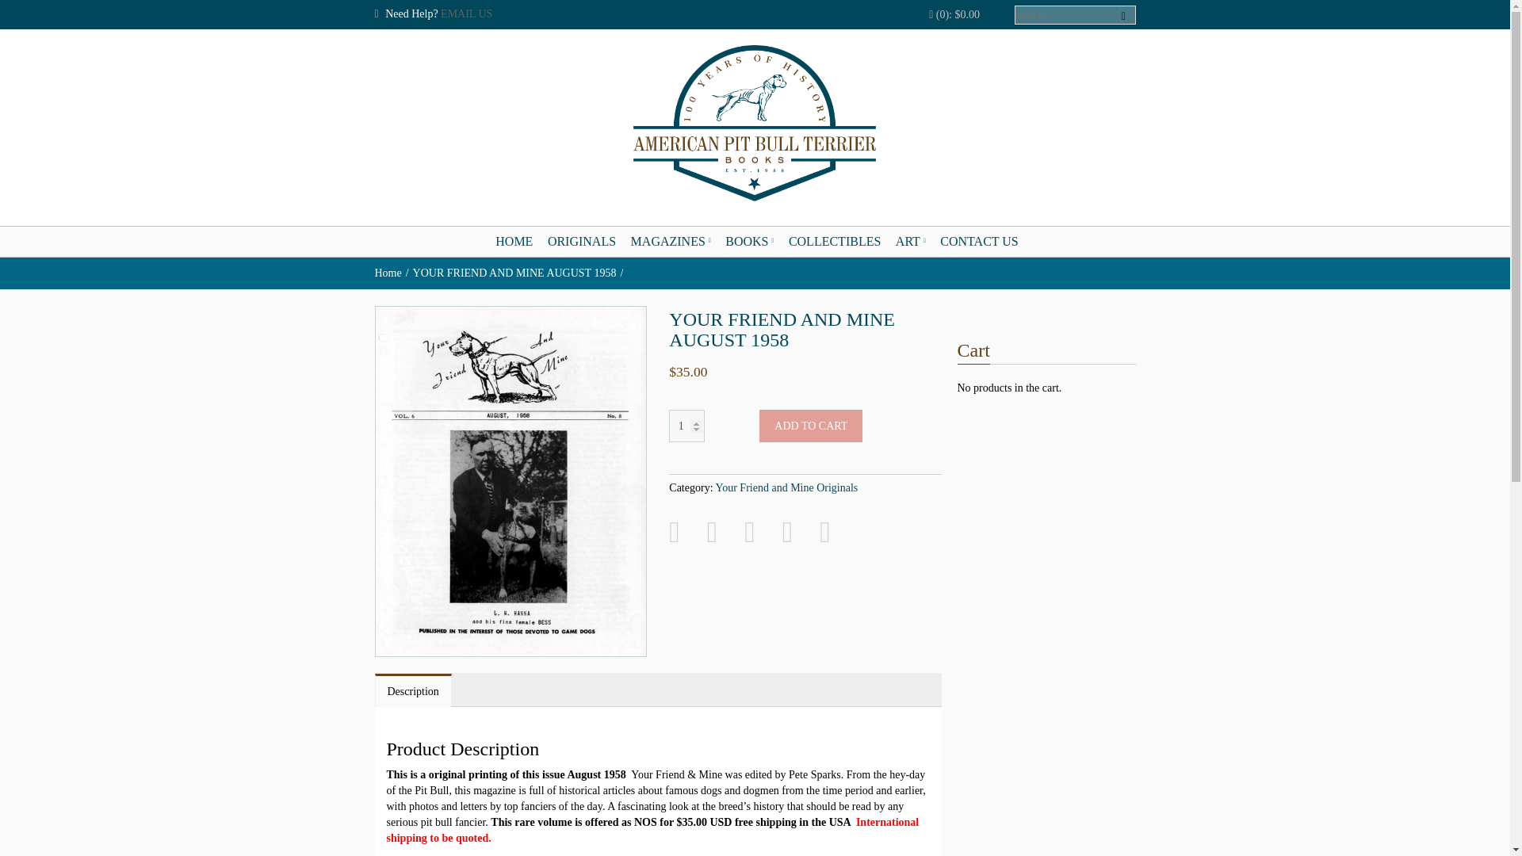 This screenshot has height=856, width=1522. What do you see at coordinates (466, 13) in the screenshot?
I see `EMAIL US` at bounding box center [466, 13].